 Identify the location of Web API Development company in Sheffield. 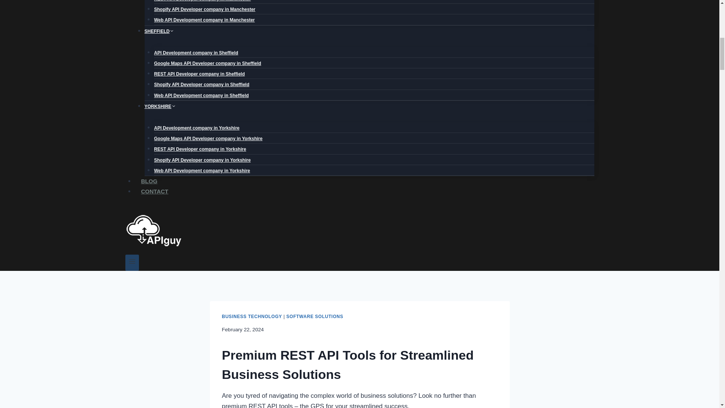
(201, 96).